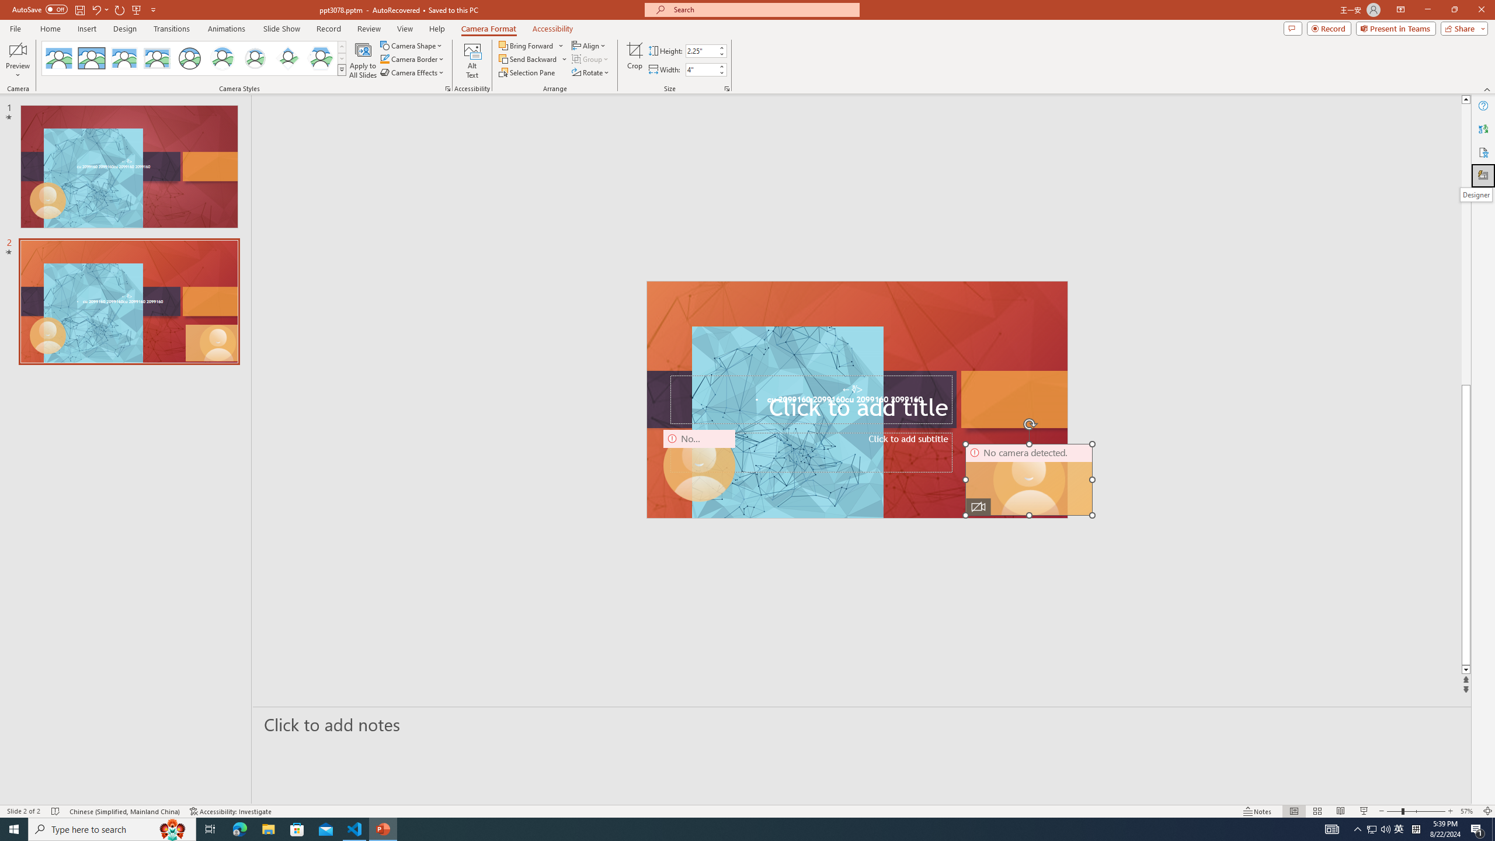 This screenshot has width=1495, height=841. What do you see at coordinates (412, 58) in the screenshot?
I see `Camera Border` at bounding box center [412, 58].